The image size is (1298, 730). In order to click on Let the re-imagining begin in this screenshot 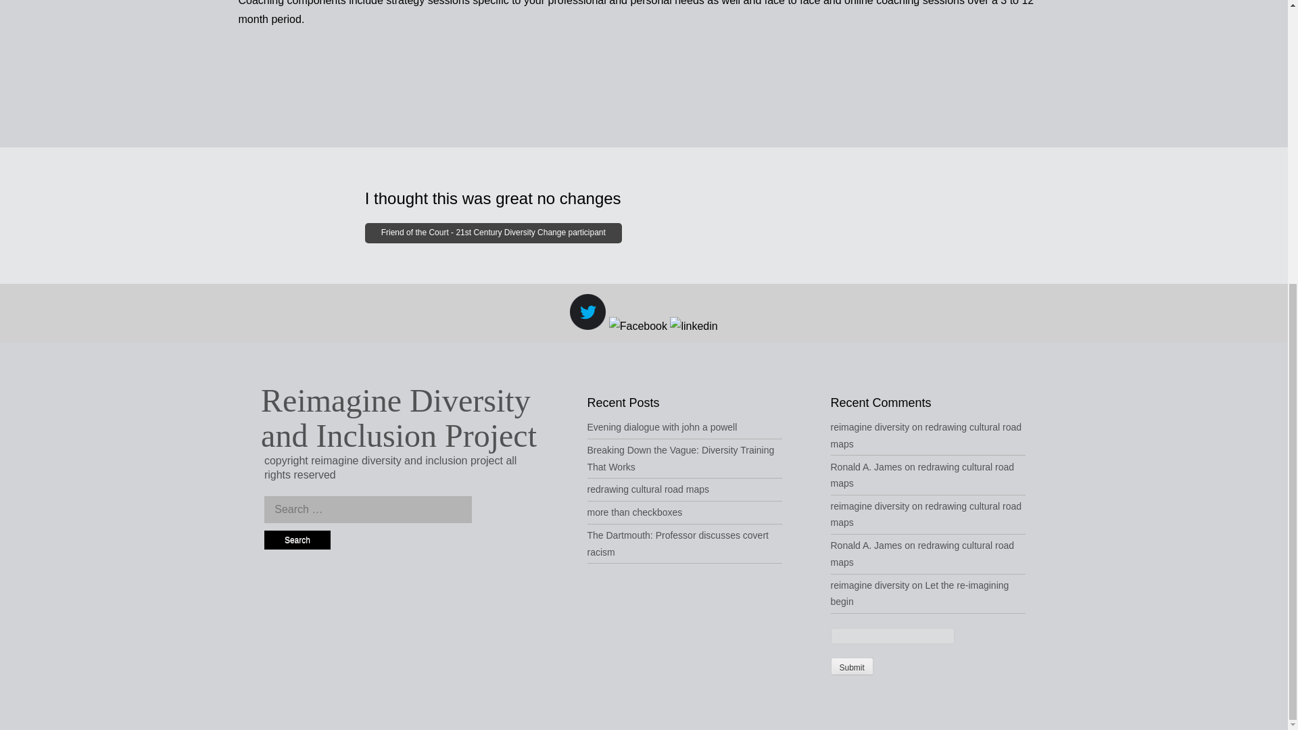, I will do `click(919, 593)`.